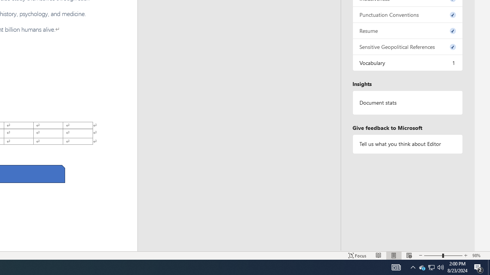 The height and width of the screenshot is (275, 490). Describe the element at coordinates (407, 103) in the screenshot. I see `Document statistics` at that location.